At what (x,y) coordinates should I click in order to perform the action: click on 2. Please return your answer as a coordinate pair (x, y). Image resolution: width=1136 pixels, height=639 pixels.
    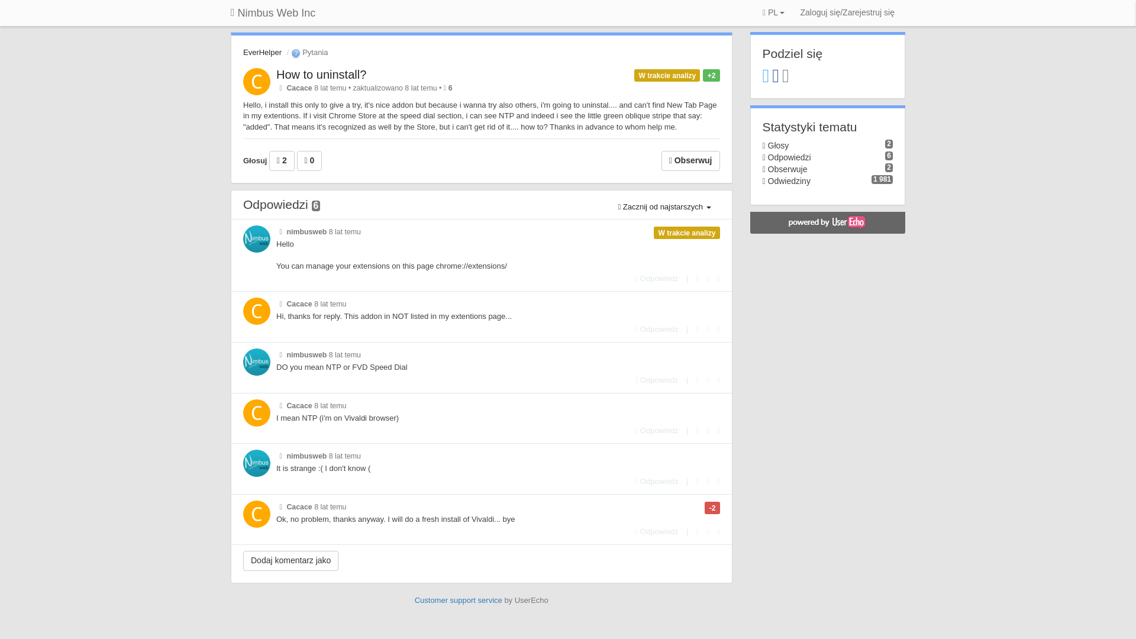
    Looking at the image, I should click on (282, 161).